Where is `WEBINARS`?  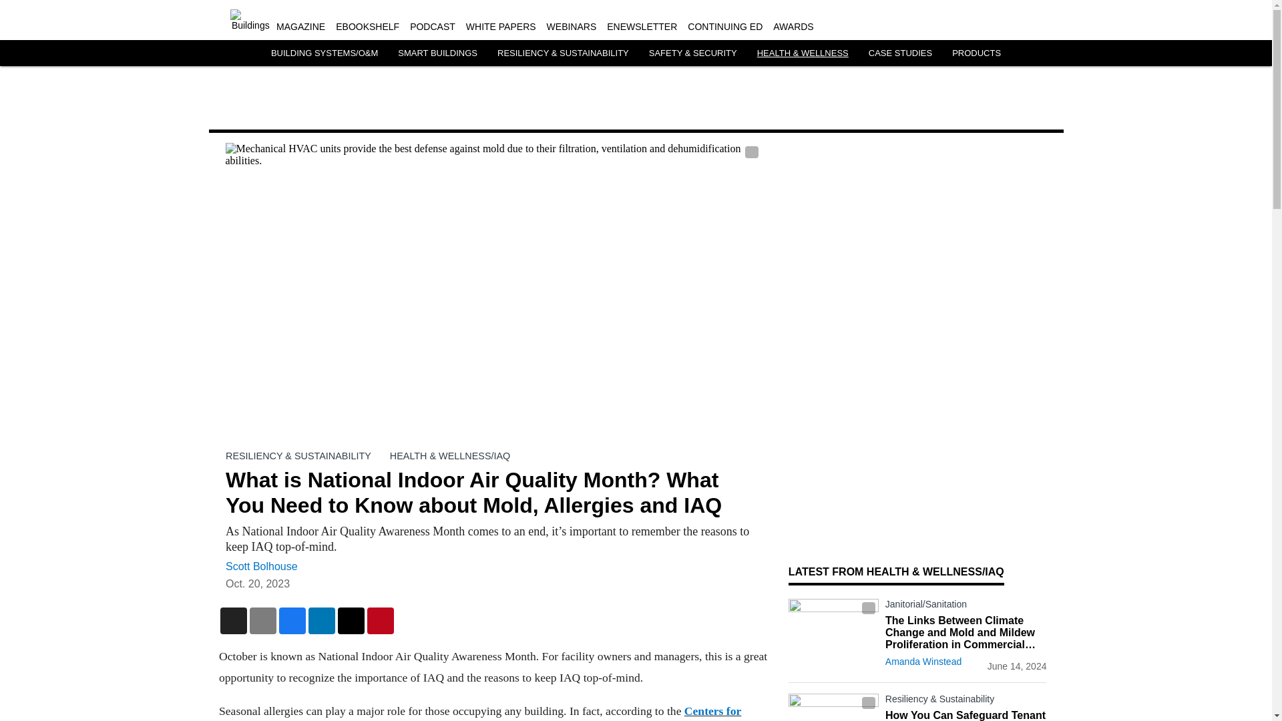
WEBINARS is located at coordinates (572, 27).